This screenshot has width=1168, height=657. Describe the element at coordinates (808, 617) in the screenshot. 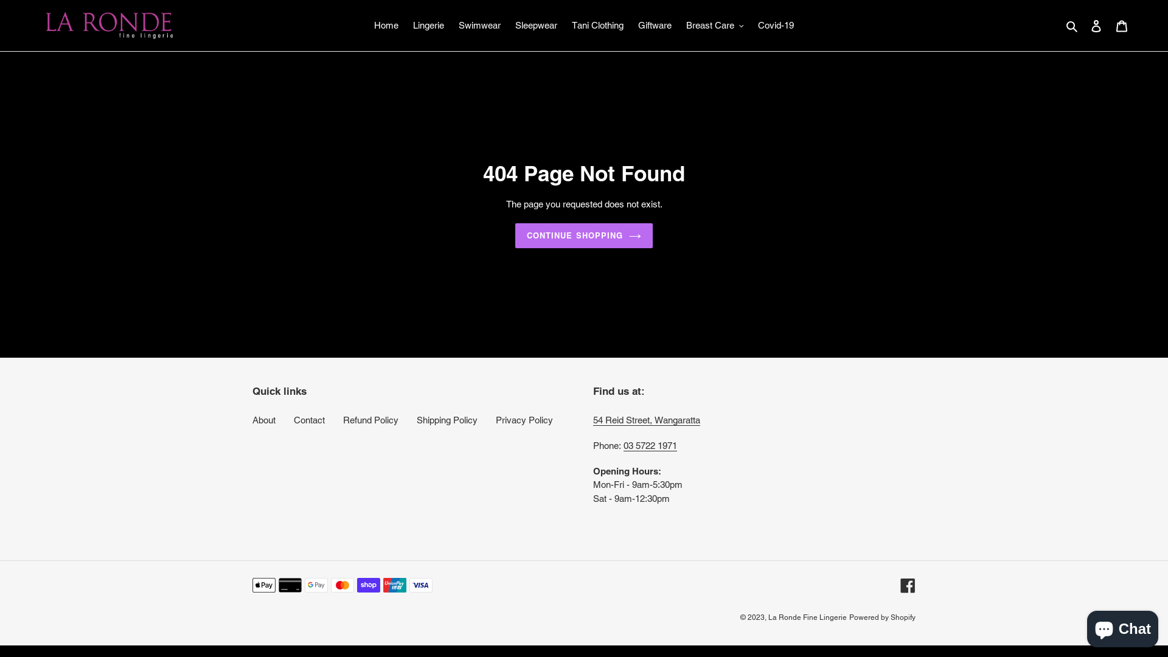

I see `La Ronde Fine Lingerie` at that location.